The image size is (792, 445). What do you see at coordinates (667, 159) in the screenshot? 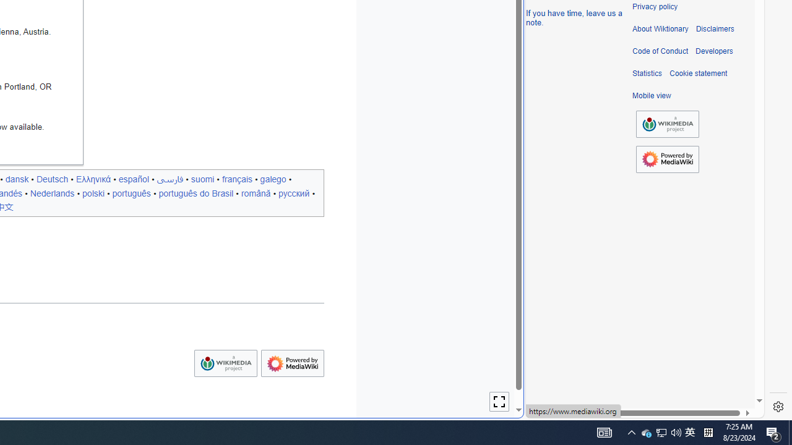
I see `Powered by MediaWiki` at bounding box center [667, 159].